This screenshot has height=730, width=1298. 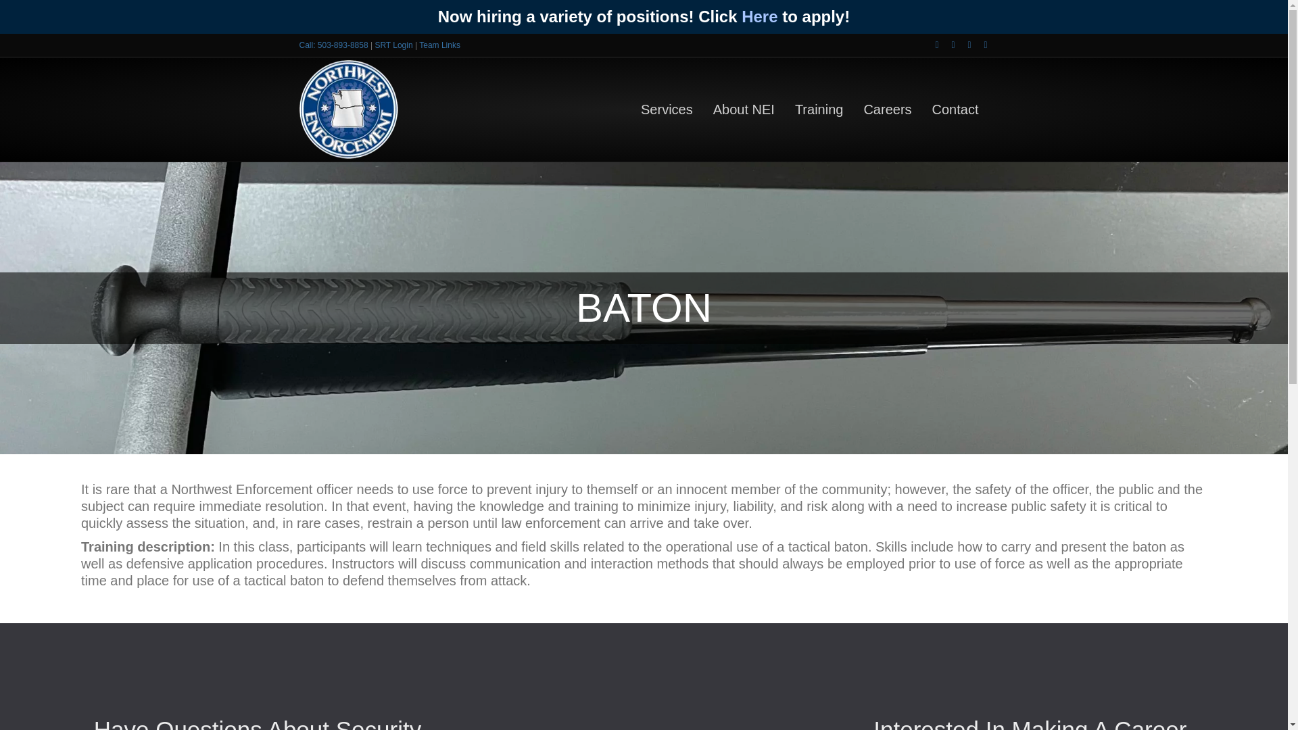 What do you see at coordinates (946, 45) in the screenshot?
I see `Linkedin` at bounding box center [946, 45].